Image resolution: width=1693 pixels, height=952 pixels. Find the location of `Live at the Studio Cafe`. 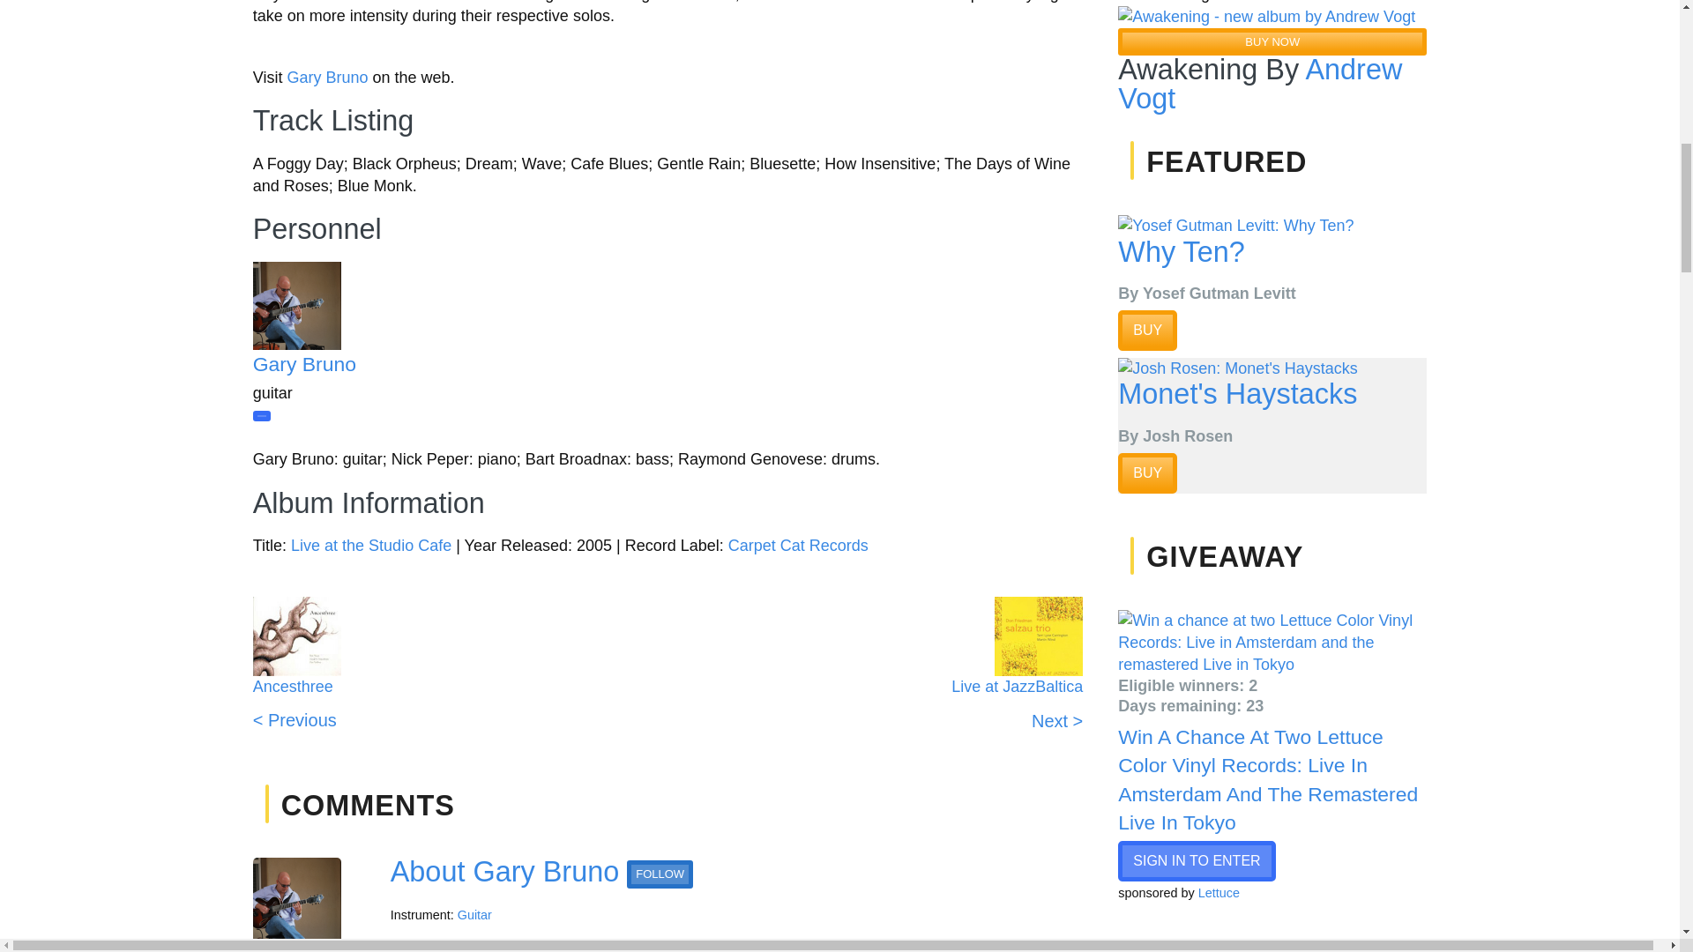

Live at the Studio Cafe is located at coordinates (371, 545).